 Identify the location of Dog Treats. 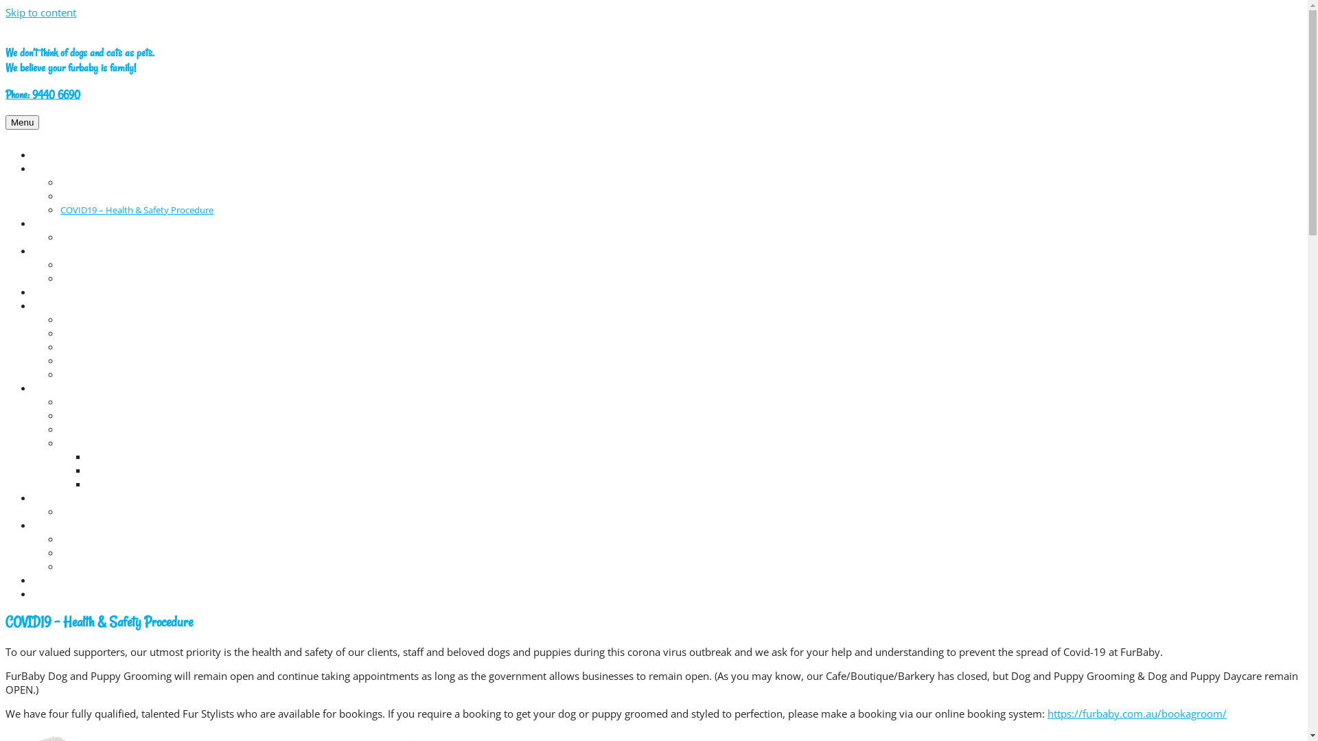
(55, 292).